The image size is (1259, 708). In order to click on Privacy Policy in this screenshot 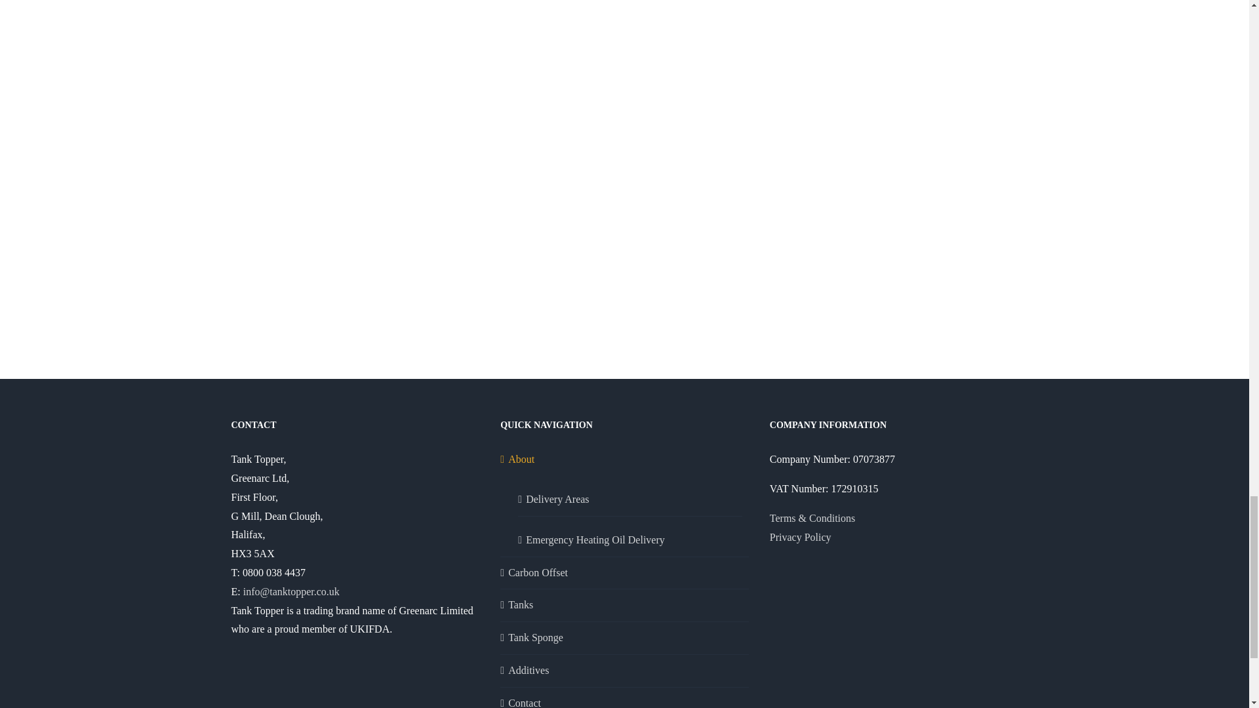, I will do `click(800, 538)`.